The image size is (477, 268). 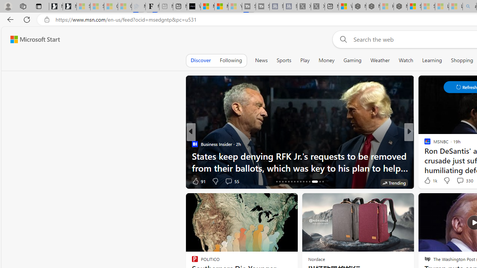 I want to click on AutomationID: tab-19, so click(x=285, y=182).